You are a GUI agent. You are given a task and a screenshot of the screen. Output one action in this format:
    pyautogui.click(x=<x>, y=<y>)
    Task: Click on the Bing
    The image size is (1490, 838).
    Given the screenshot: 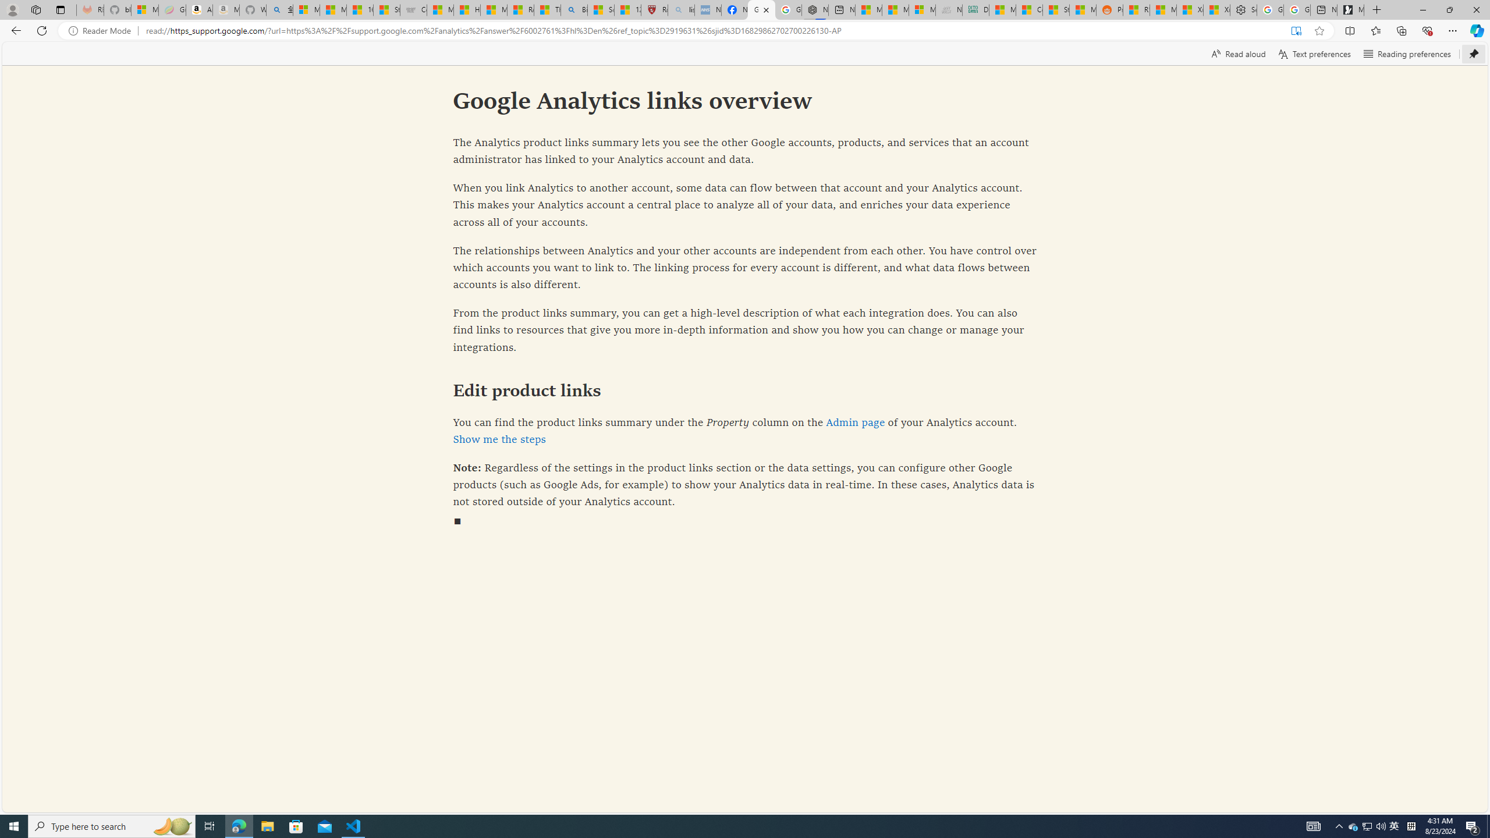 What is the action you would take?
    pyautogui.click(x=574, y=10)
    